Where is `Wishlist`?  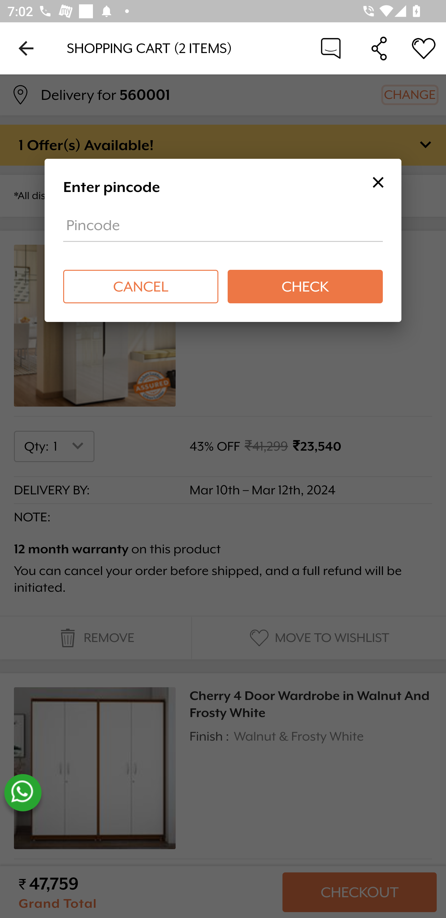 Wishlist is located at coordinates (424, 48).